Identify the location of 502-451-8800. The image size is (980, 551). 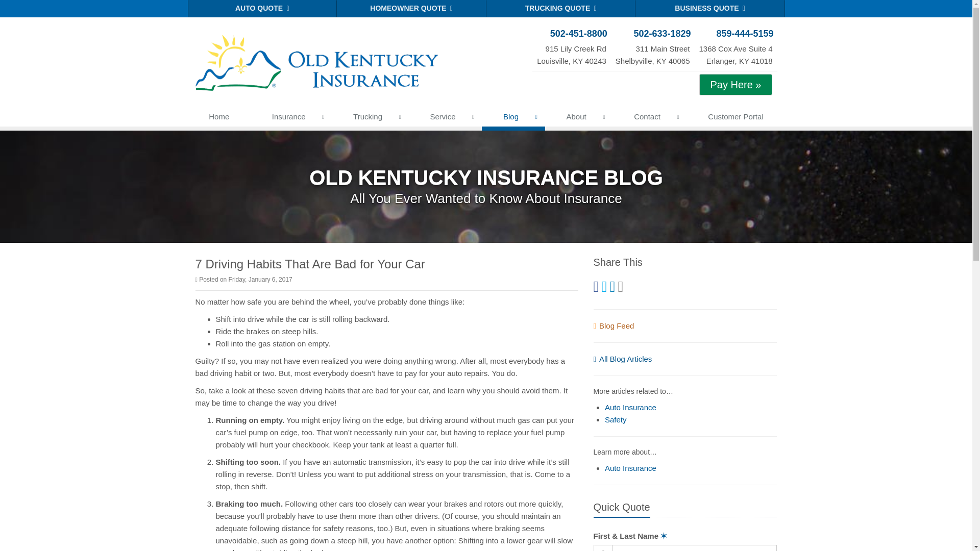
(652, 47).